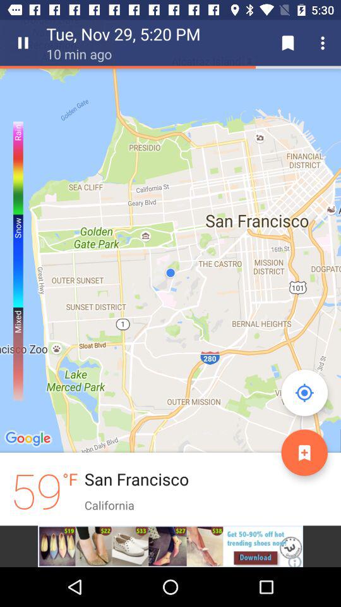 The width and height of the screenshot is (341, 607). What do you see at coordinates (304, 393) in the screenshot?
I see `go to location option` at bounding box center [304, 393].